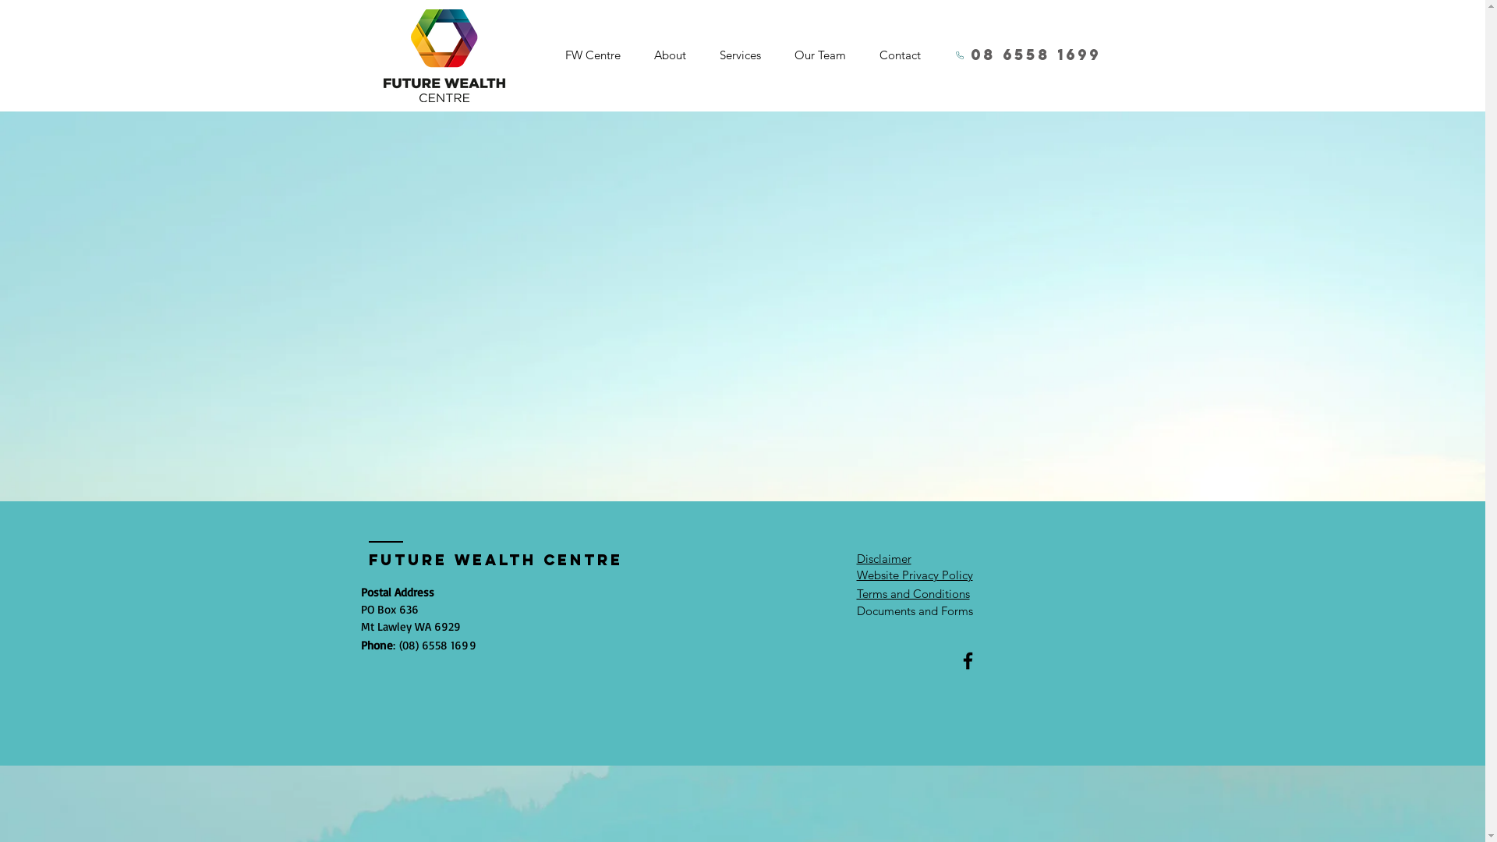  I want to click on Documents and Forms, so click(914, 611).